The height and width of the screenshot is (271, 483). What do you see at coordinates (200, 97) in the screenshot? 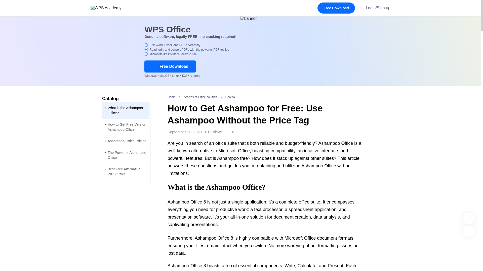
I see `Articles of Office solution` at bounding box center [200, 97].